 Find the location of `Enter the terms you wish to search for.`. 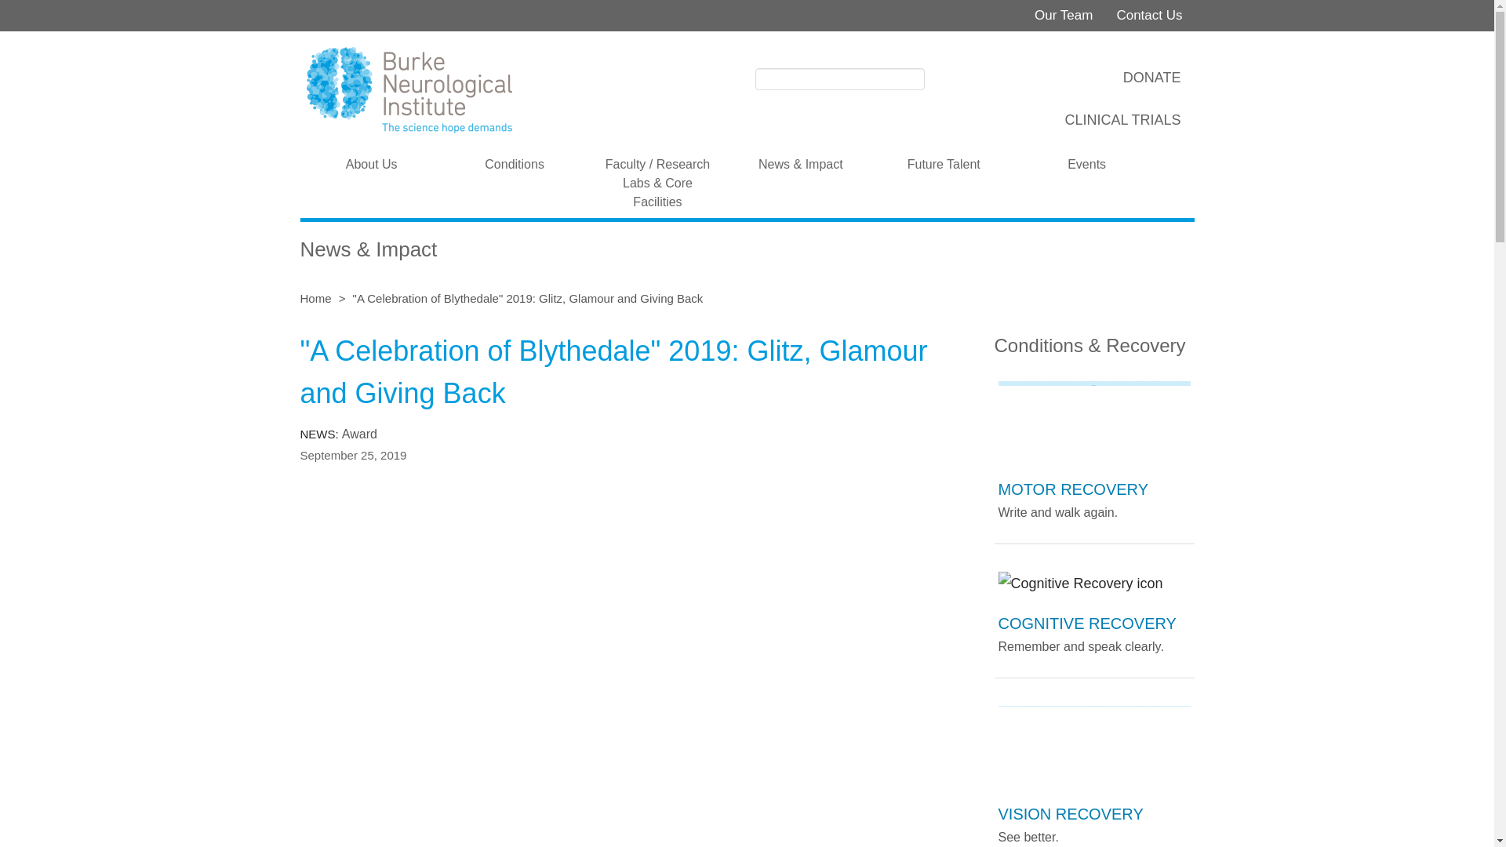

Enter the terms you wish to search for. is located at coordinates (839, 78).